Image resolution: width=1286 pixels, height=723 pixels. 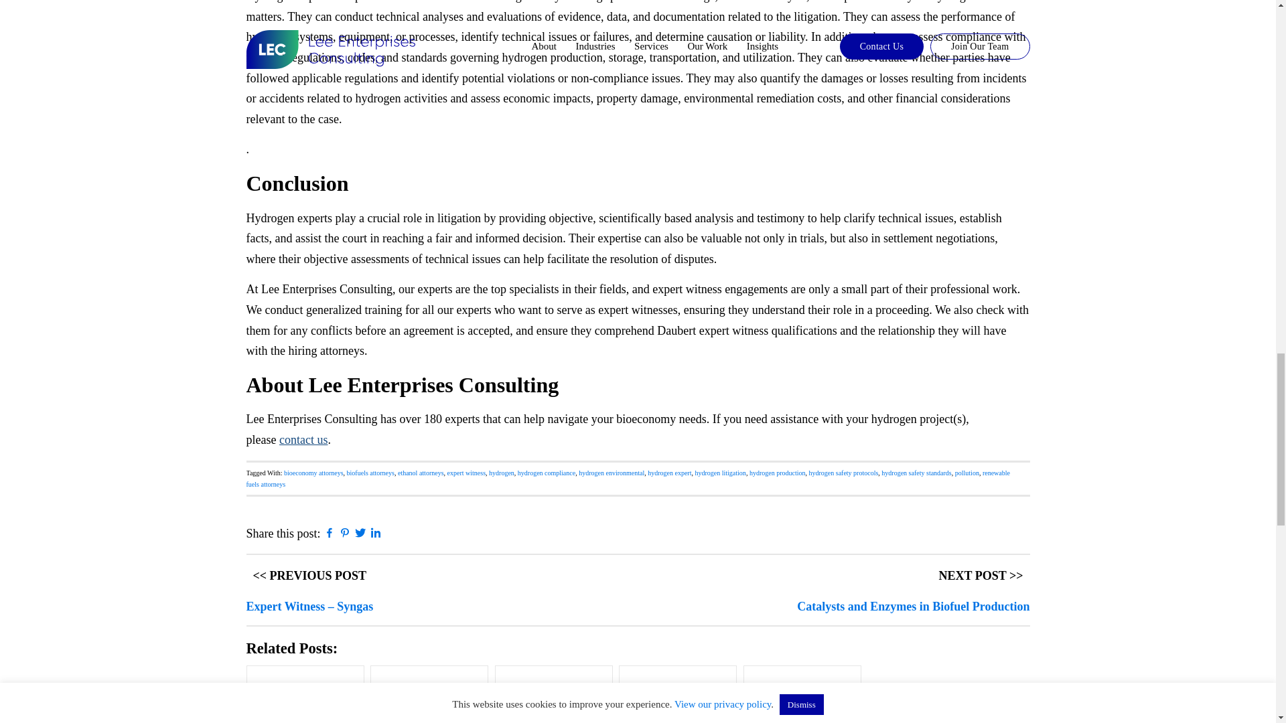 What do you see at coordinates (305, 694) in the screenshot?
I see `Biogas Experts` at bounding box center [305, 694].